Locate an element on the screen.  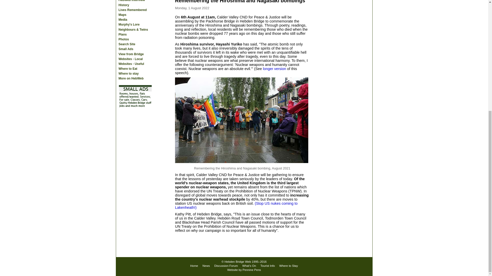
Discussion Forum is located at coordinates (226, 266).